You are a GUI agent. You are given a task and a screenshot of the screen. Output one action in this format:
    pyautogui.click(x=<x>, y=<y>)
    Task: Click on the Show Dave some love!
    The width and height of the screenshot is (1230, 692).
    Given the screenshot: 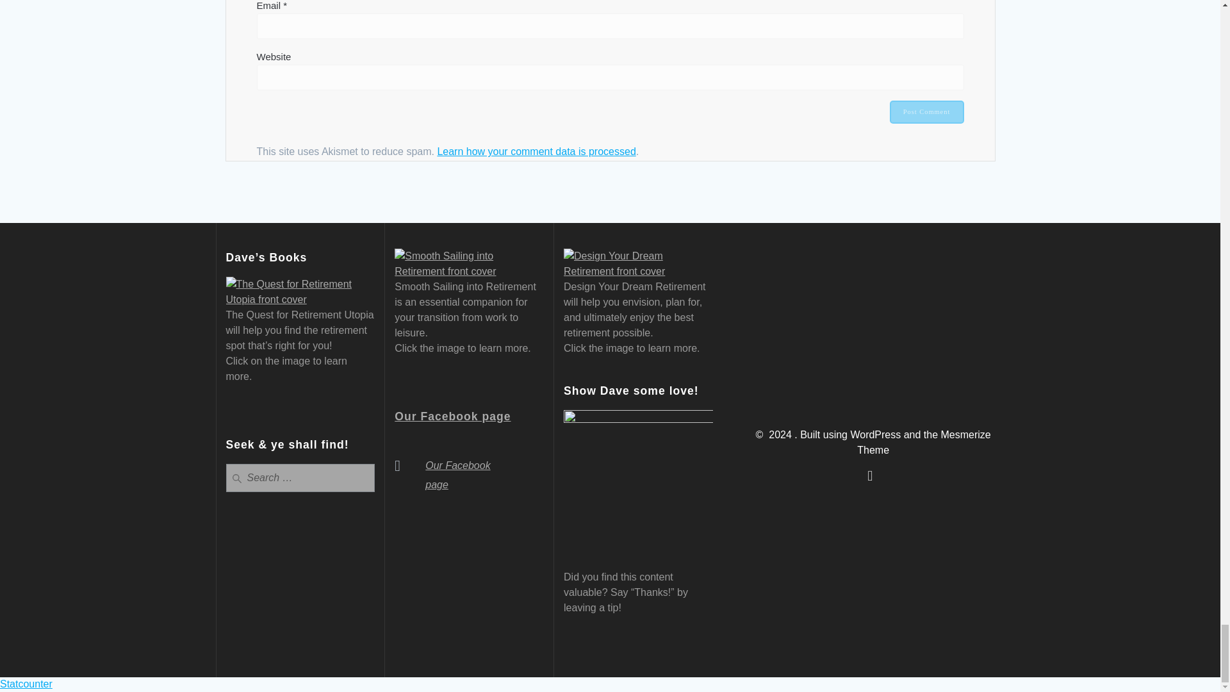 What is the action you would take?
    pyautogui.click(x=638, y=484)
    